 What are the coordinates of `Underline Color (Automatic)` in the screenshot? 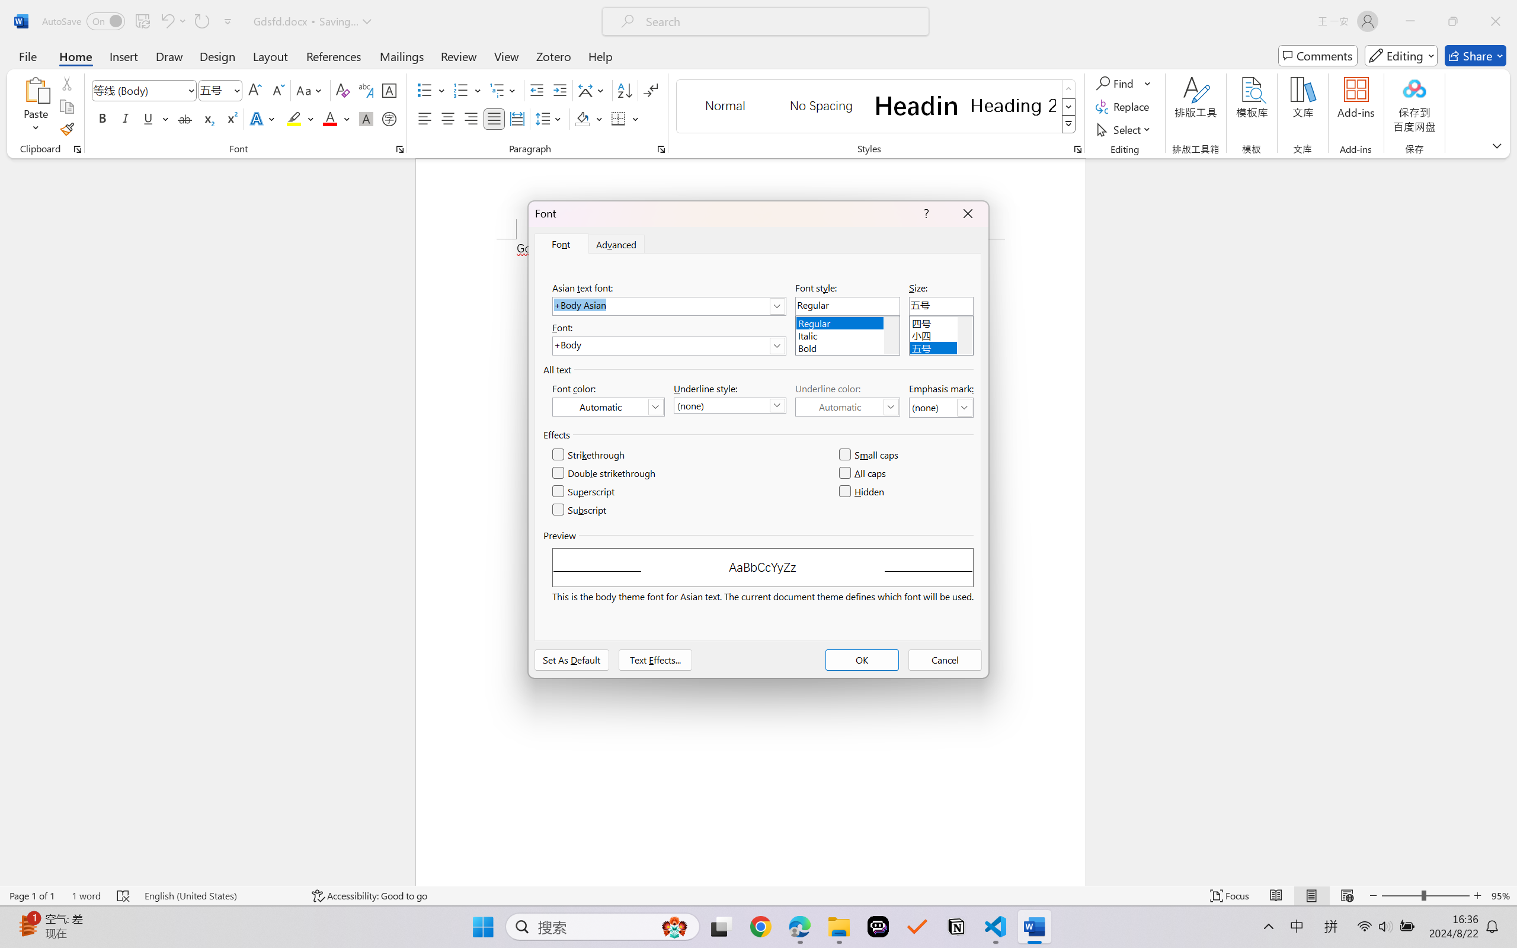 It's located at (847, 406).